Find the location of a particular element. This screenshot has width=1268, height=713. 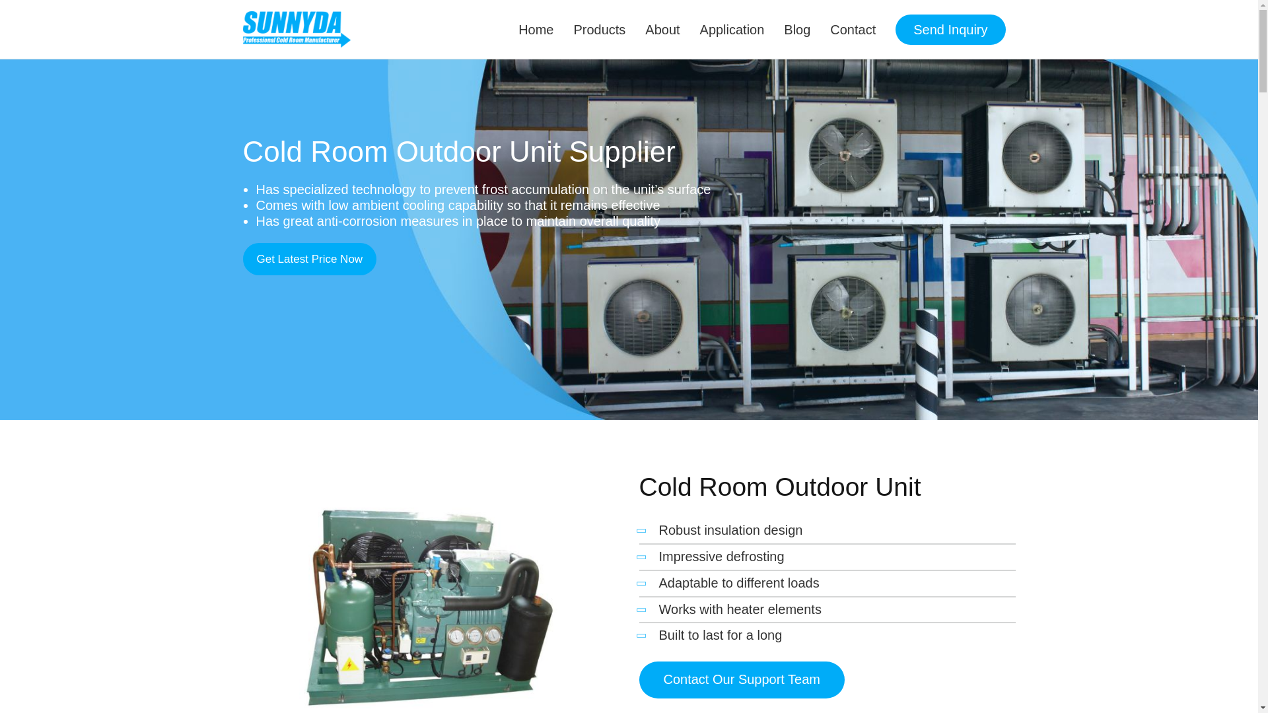

About is located at coordinates (662, 29).